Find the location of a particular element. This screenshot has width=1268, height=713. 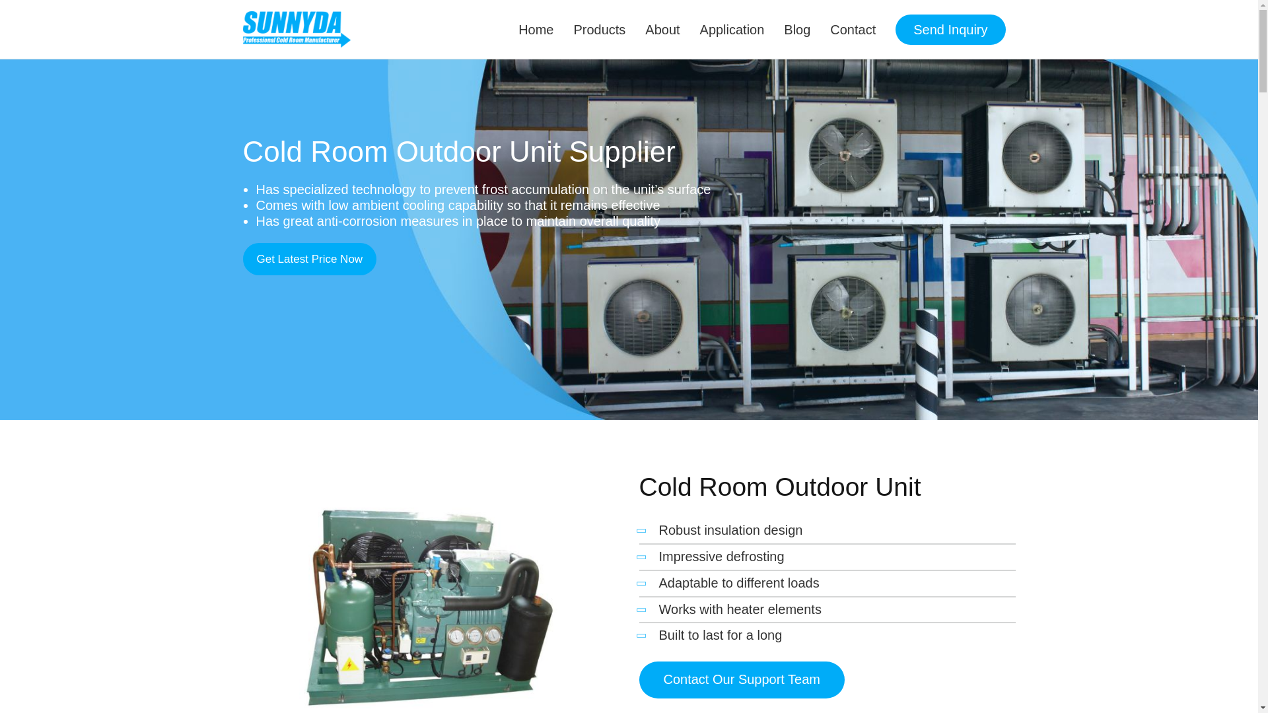

About is located at coordinates (662, 29).